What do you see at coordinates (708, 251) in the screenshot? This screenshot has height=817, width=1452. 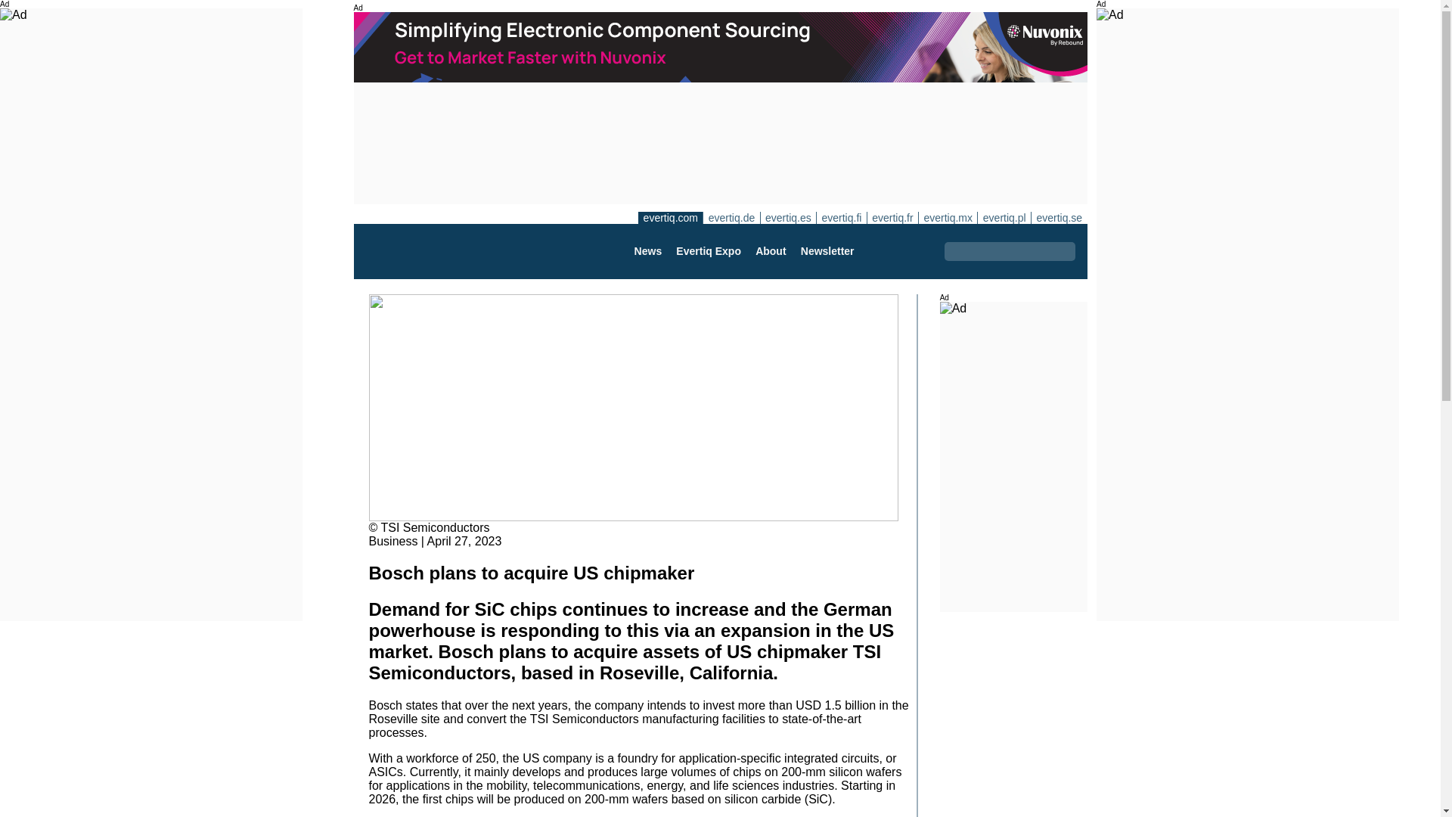 I see `Evertiq Expo` at bounding box center [708, 251].